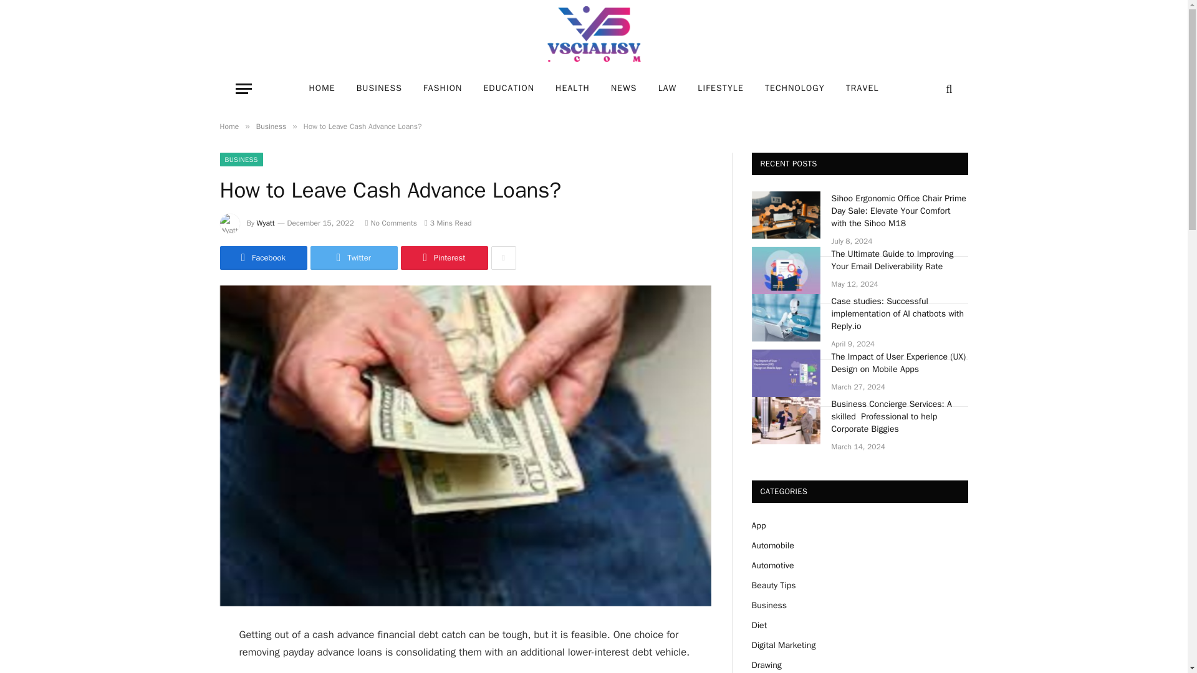  I want to click on No Comments, so click(390, 223).